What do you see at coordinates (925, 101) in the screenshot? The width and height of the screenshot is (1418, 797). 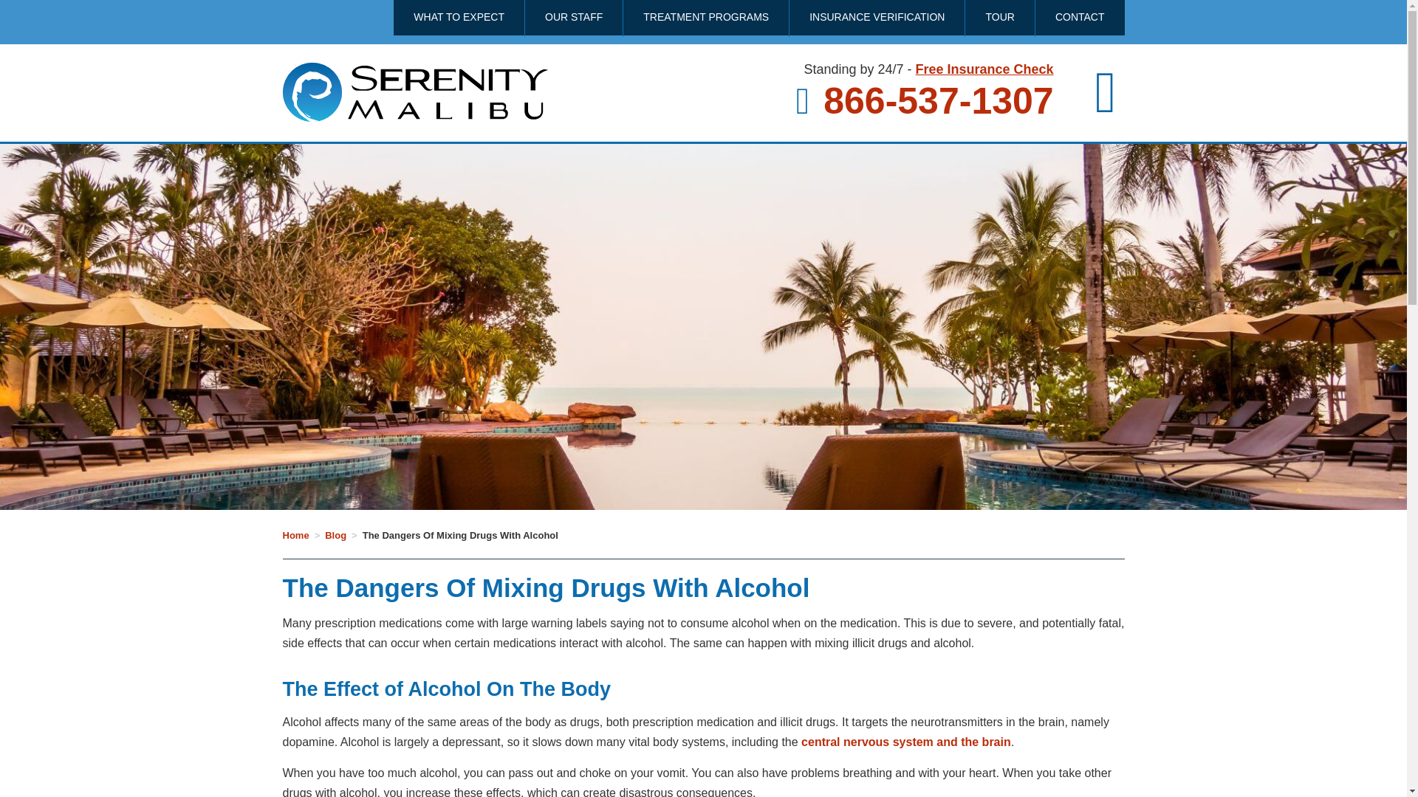 I see `866-537-1307` at bounding box center [925, 101].